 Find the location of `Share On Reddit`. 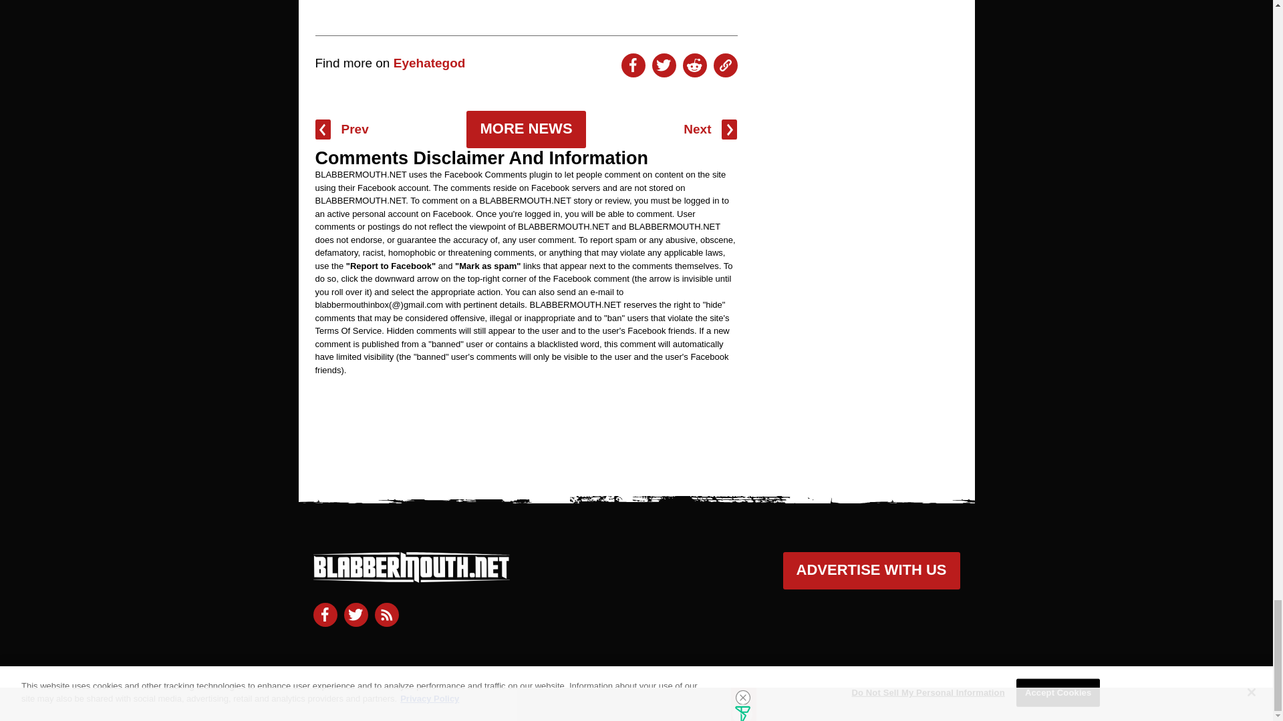

Share On Reddit is located at coordinates (694, 65).